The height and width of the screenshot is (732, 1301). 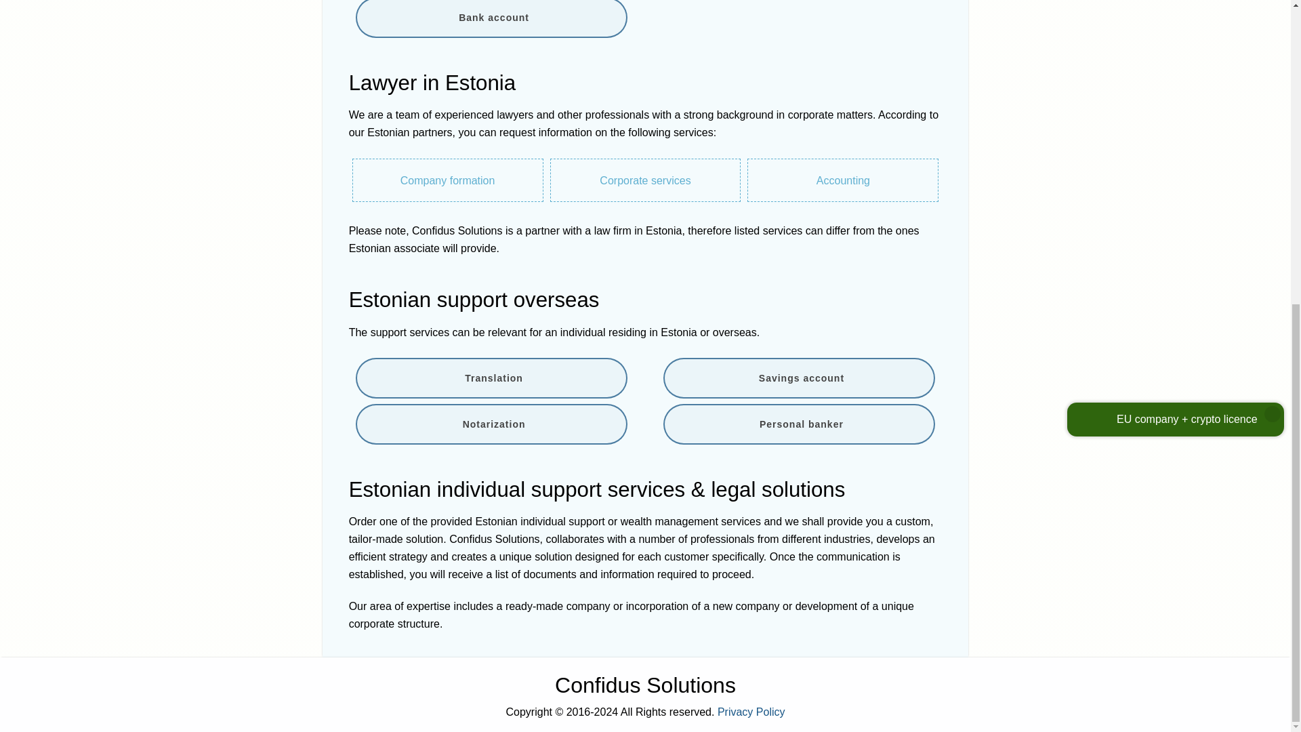 I want to click on Privacy Policy, so click(x=751, y=712).